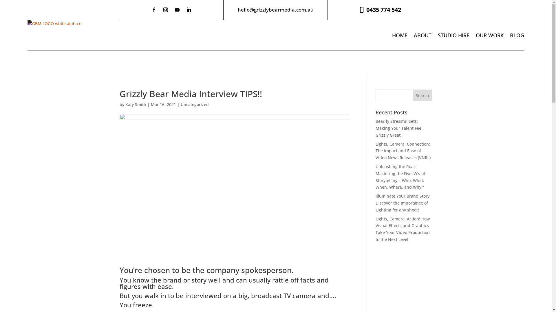 Image resolution: width=556 pixels, height=312 pixels. What do you see at coordinates (154, 10) in the screenshot?
I see `Follow on Facebook` at bounding box center [154, 10].